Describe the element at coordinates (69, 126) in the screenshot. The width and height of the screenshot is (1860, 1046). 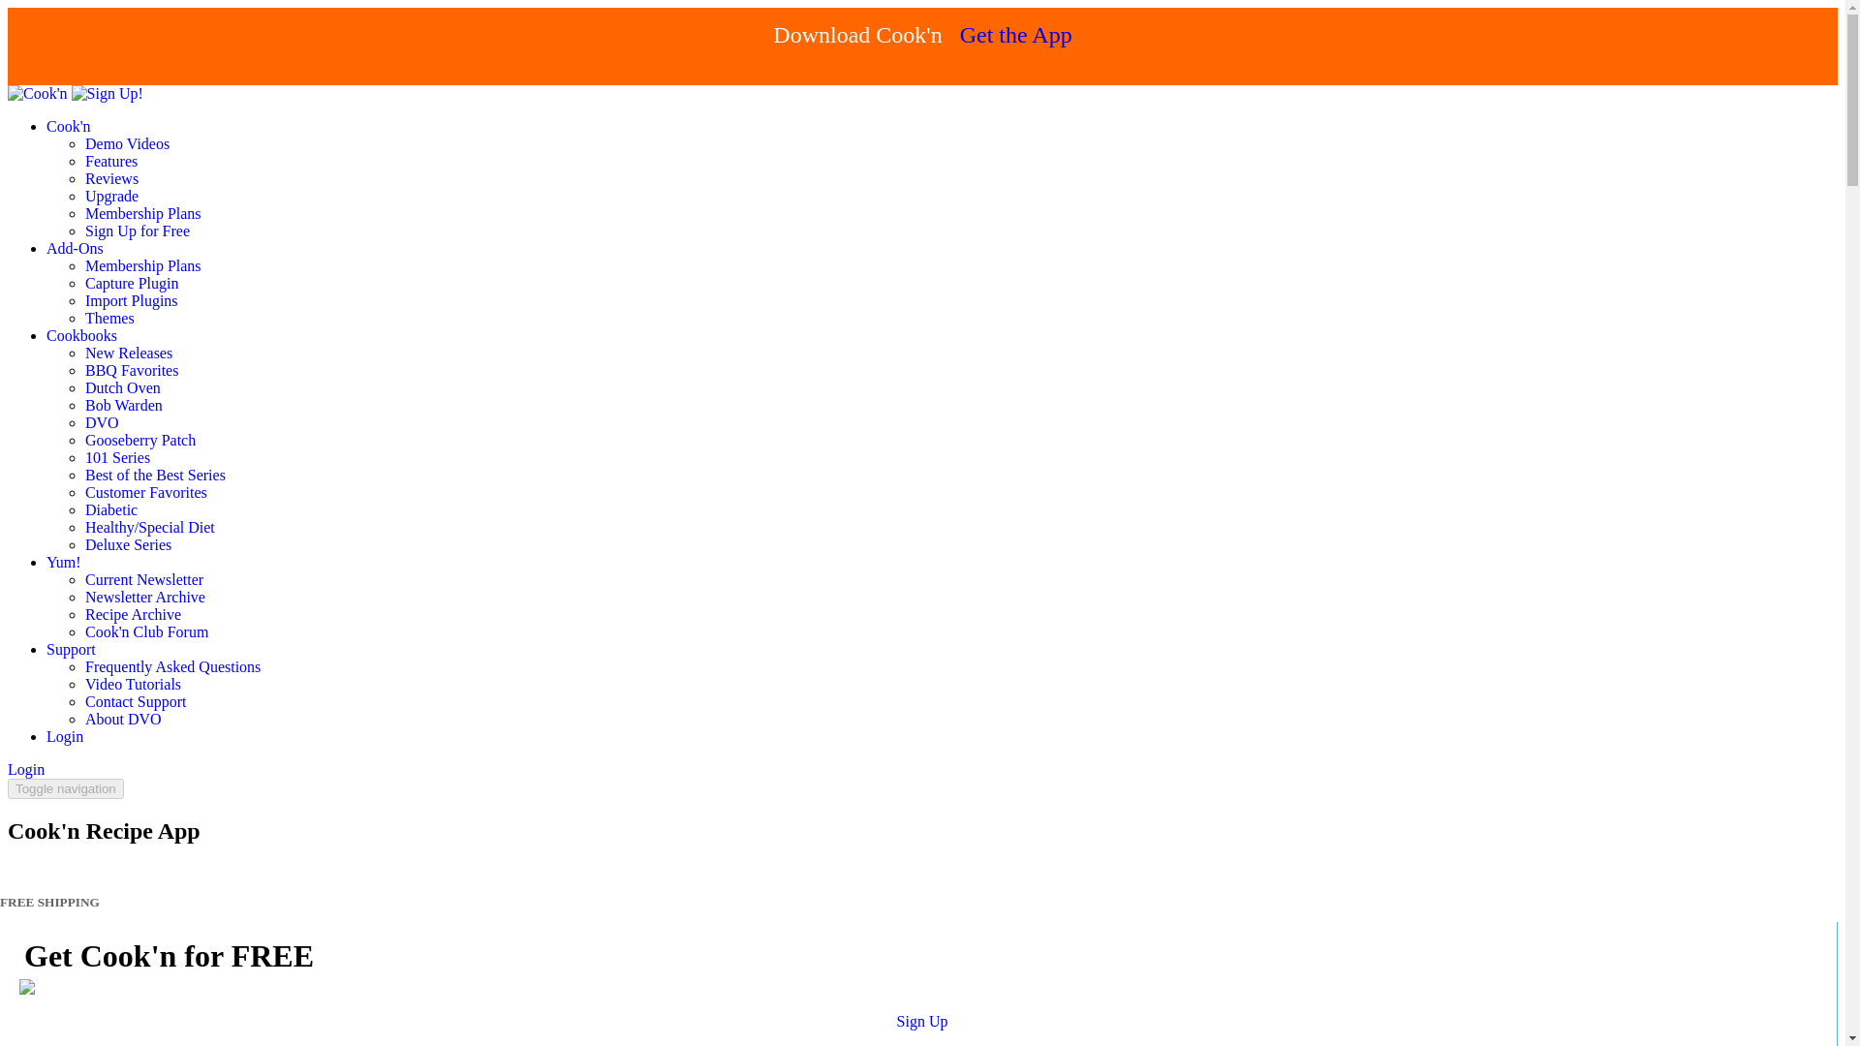
I see `Cook'n` at that location.